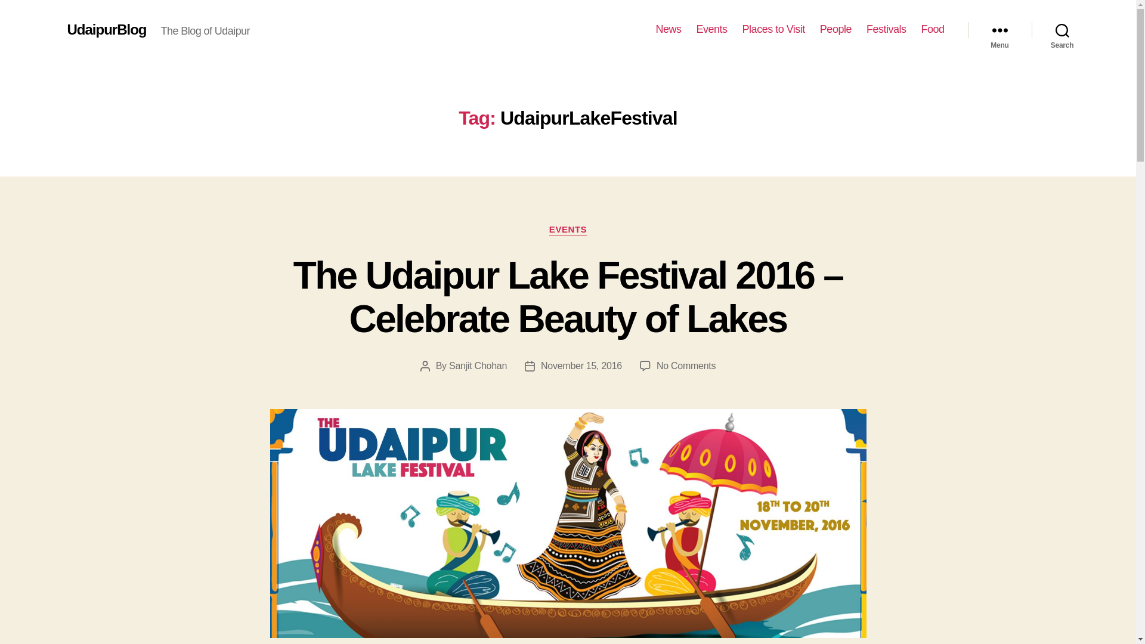 This screenshot has width=1145, height=644. Describe the element at coordinates (773, 29) in the screenshot. I see `Places to Visit` at that location.